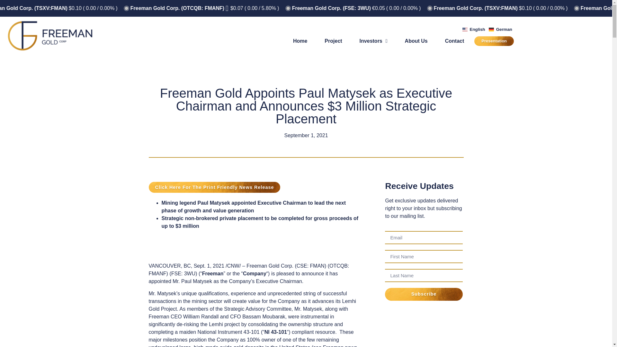 This screenshot has height=347, width=617. What do you see at coordinates (300, 41) in the screenshot?
I see `Home` at bounding box center [300, 41].